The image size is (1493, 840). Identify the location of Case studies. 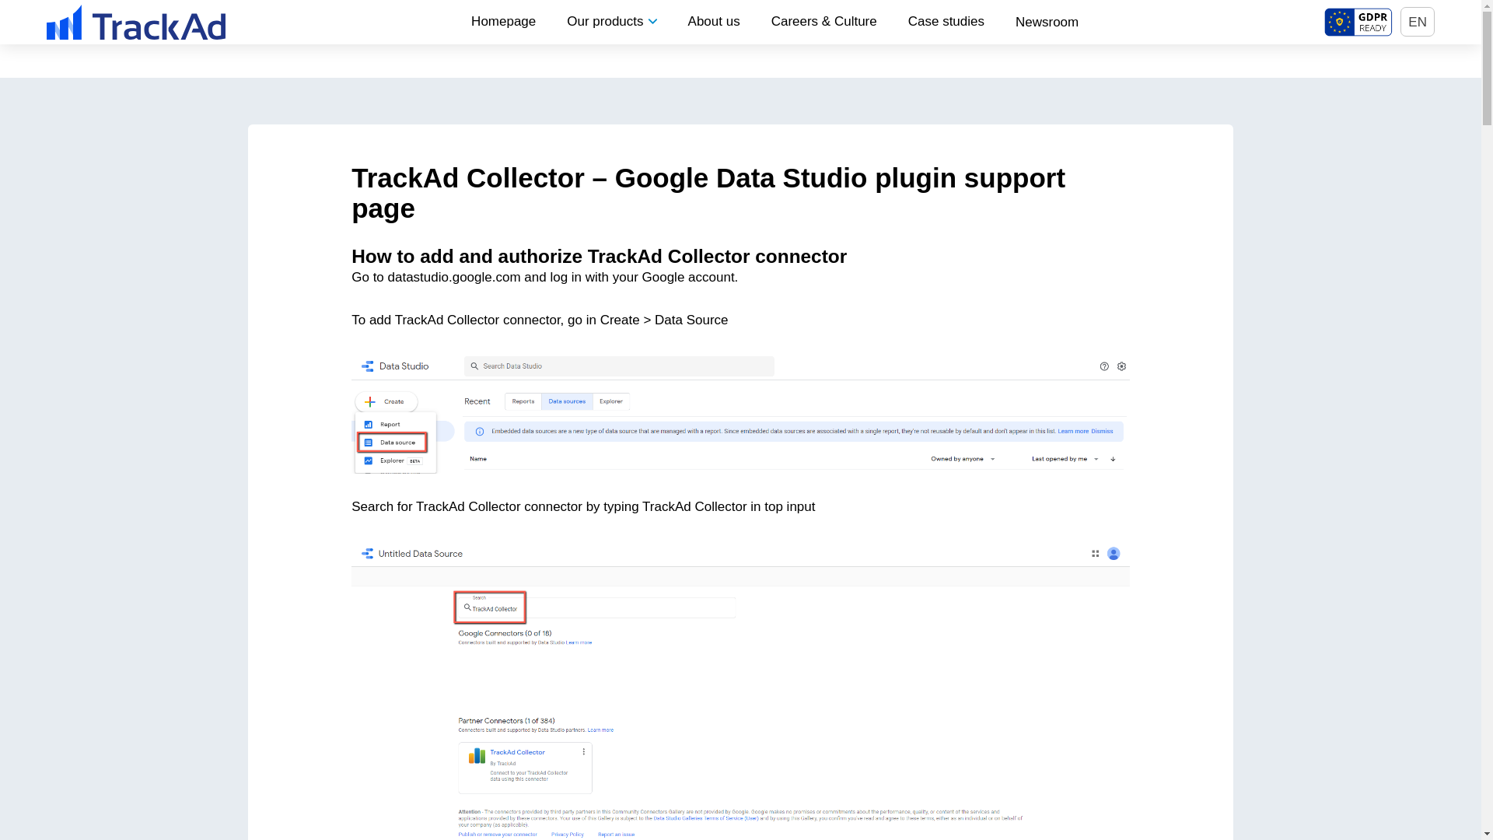
(946, 21).